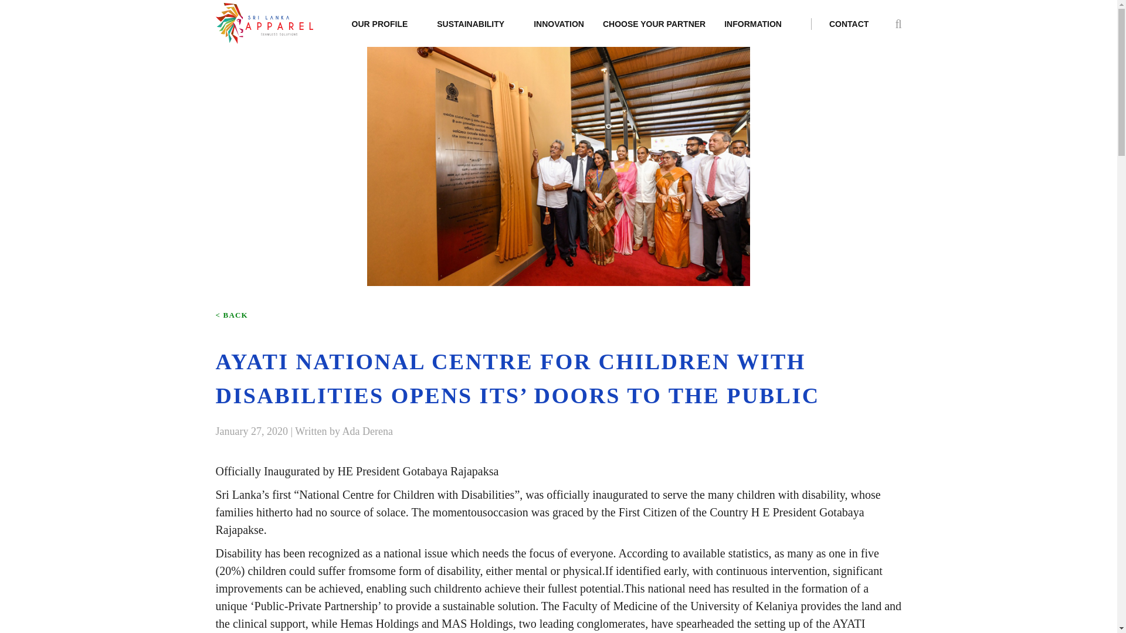  I want to click on CHOOSE YOUR PARTNER, so click(654, 32).